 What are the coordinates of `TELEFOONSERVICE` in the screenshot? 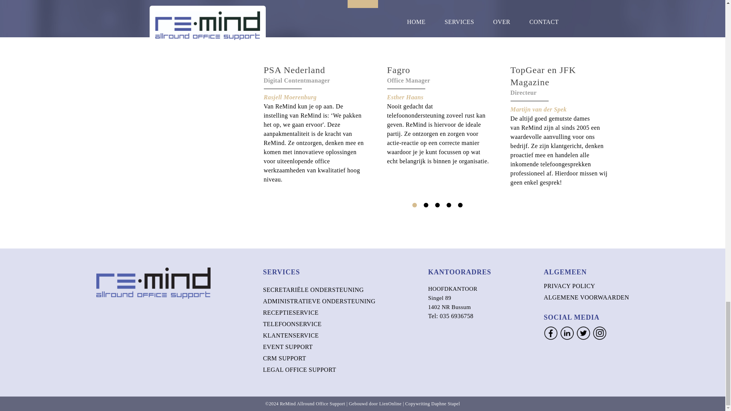 It's located at (292, 324).